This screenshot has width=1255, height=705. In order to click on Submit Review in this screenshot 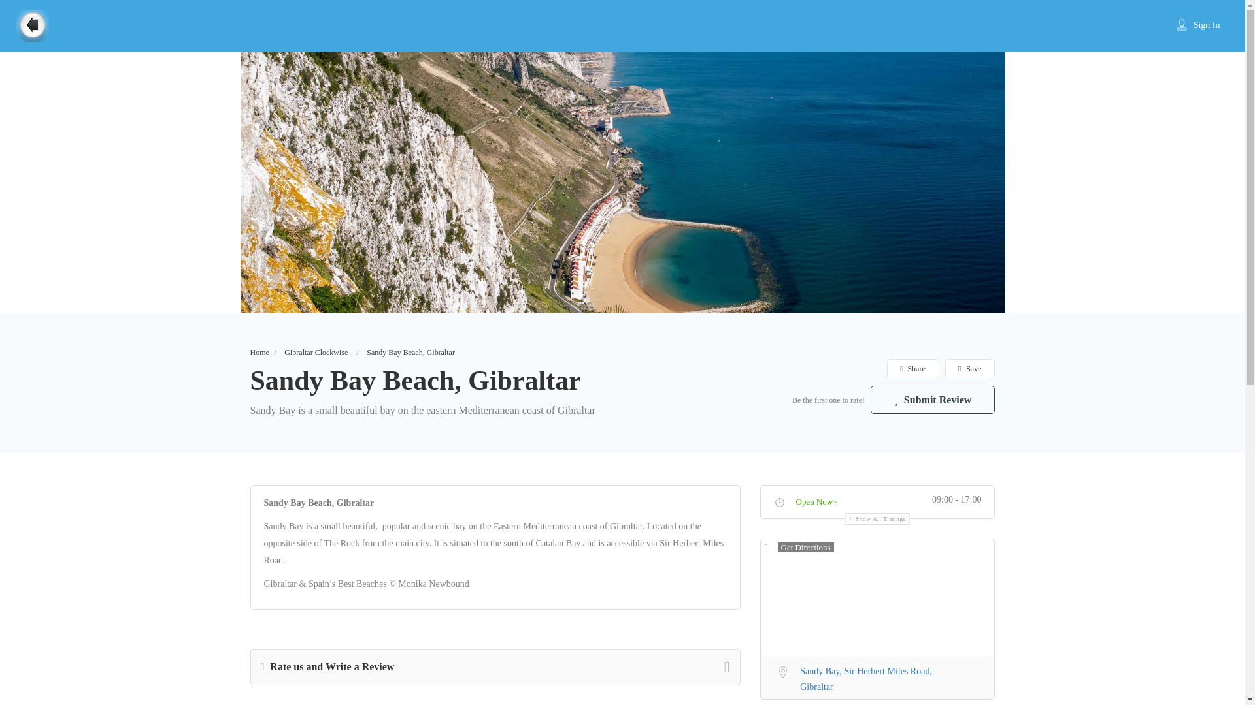, I will do `click(933, 399)`.